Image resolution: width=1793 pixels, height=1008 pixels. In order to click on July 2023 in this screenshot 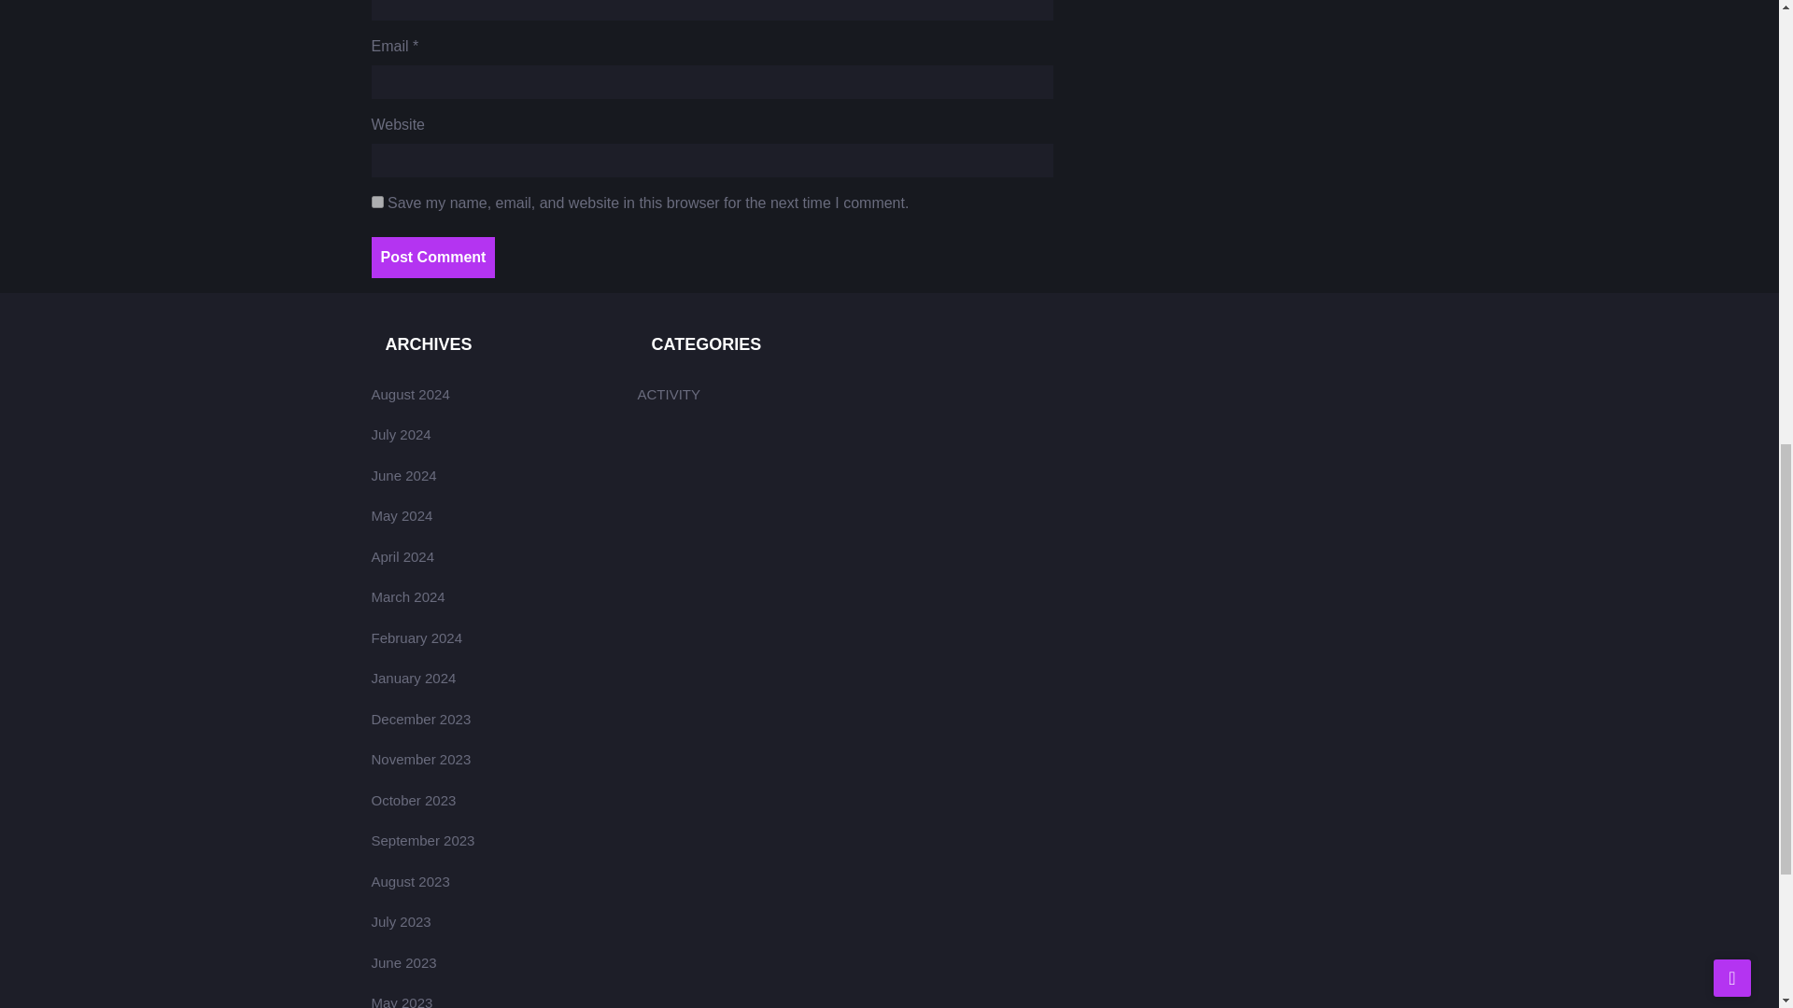, I will do `click(402, 920)`.